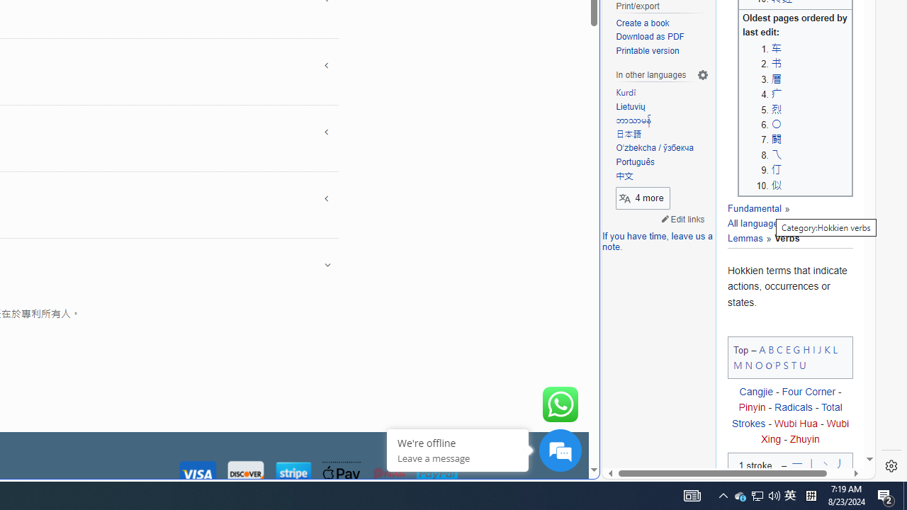  I want to click on Verbs, so click(781, 238).